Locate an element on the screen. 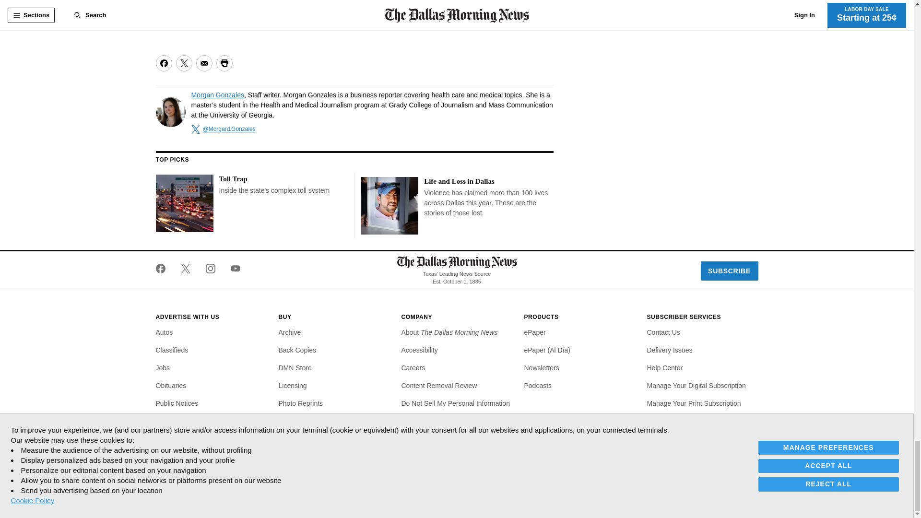 The image size is (921, 518). Share on Twitter is located at coordinates (183, 63).